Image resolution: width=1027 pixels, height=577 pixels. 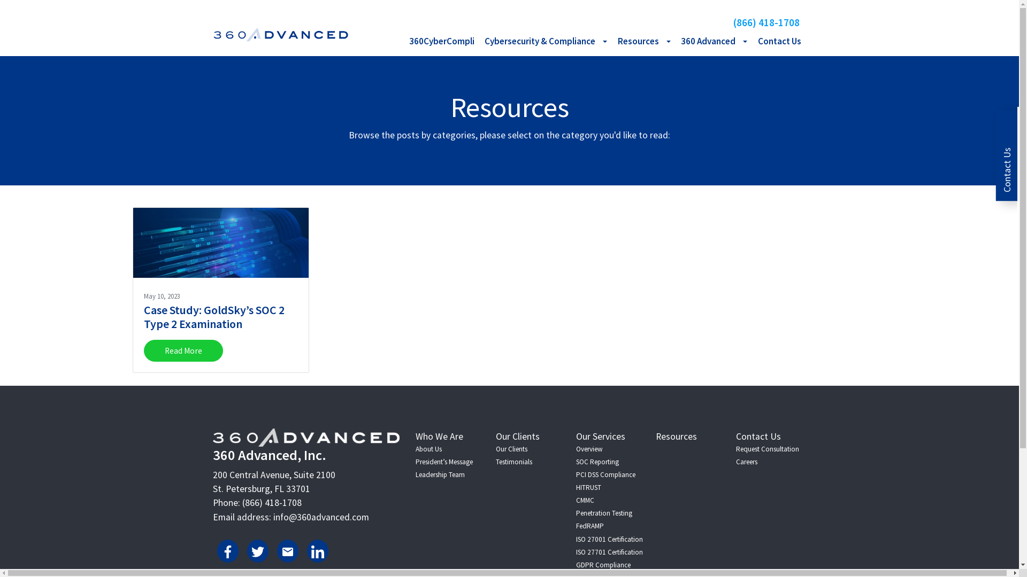 What do you see at coordinates (518, 436) in the screenshot?
I see `Our Clients` at bounding box center [518, 436].